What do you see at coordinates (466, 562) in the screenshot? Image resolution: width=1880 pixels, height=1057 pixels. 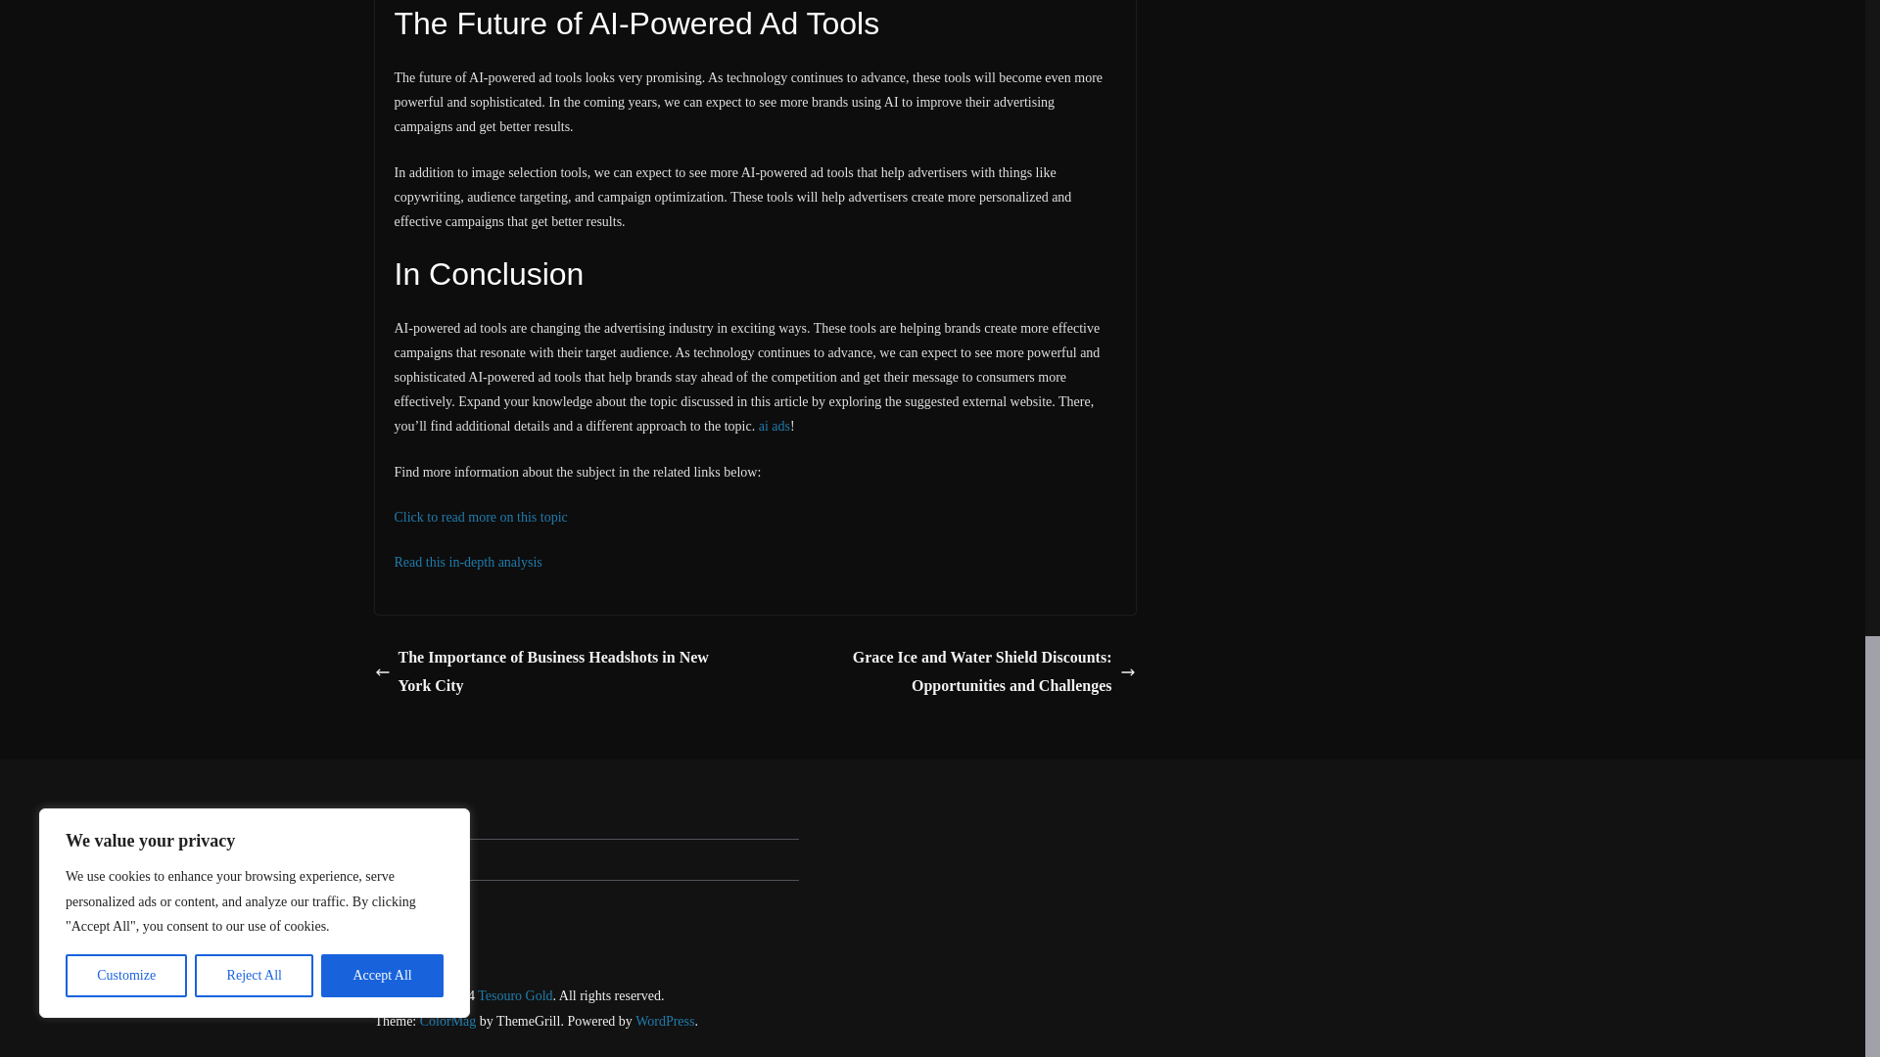 I see `Read this in-depth analysis` at bounding box center [466, 562].